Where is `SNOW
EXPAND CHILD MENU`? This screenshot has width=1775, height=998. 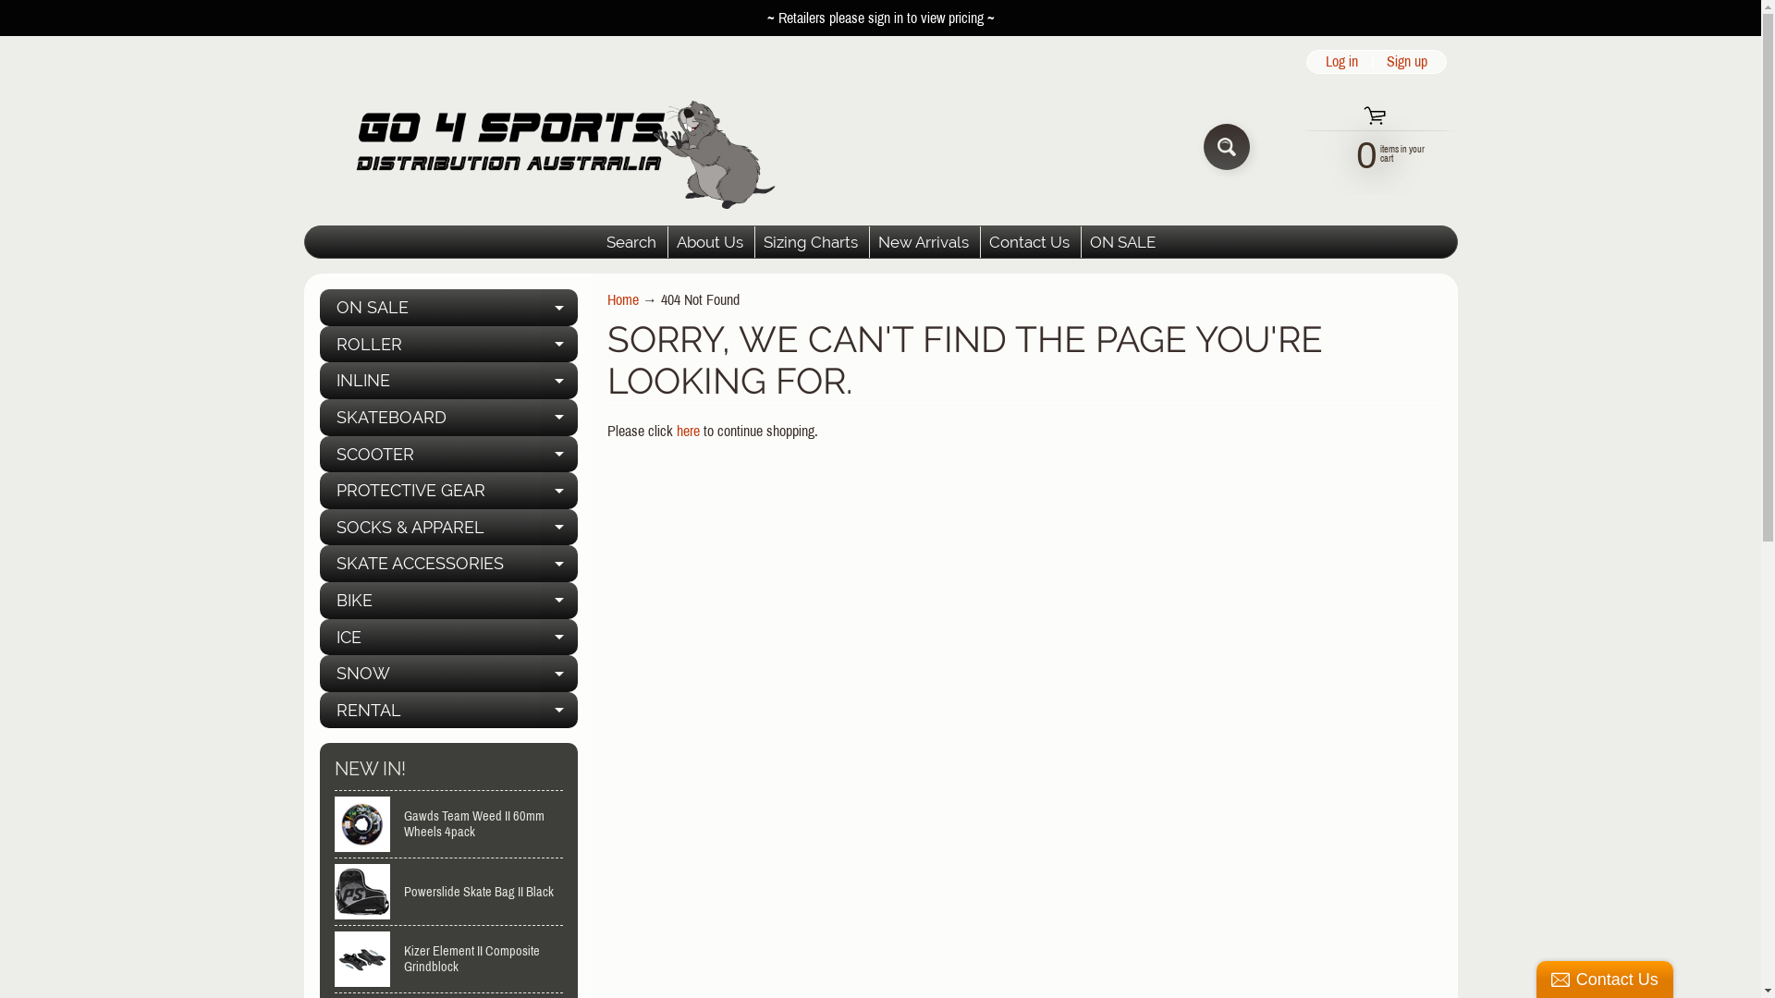
SNOW
EXPAND CHILD MENU is located at coordinates (449, 674).